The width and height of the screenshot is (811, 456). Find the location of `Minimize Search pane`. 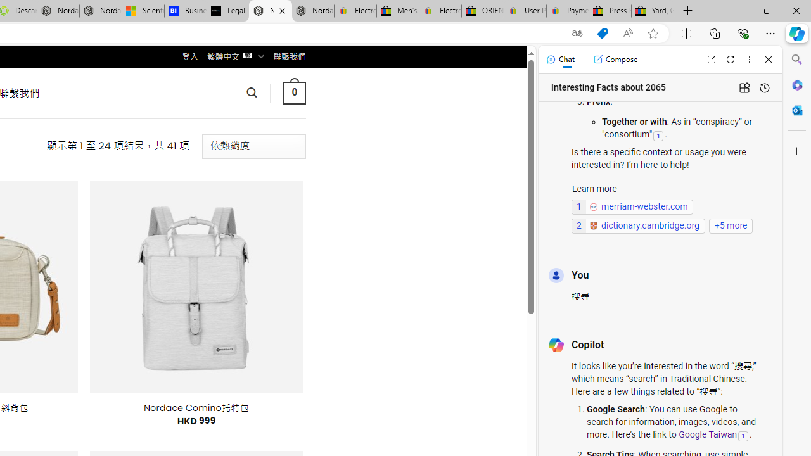

Minimize Search pane is located at coordinates (797, 60).